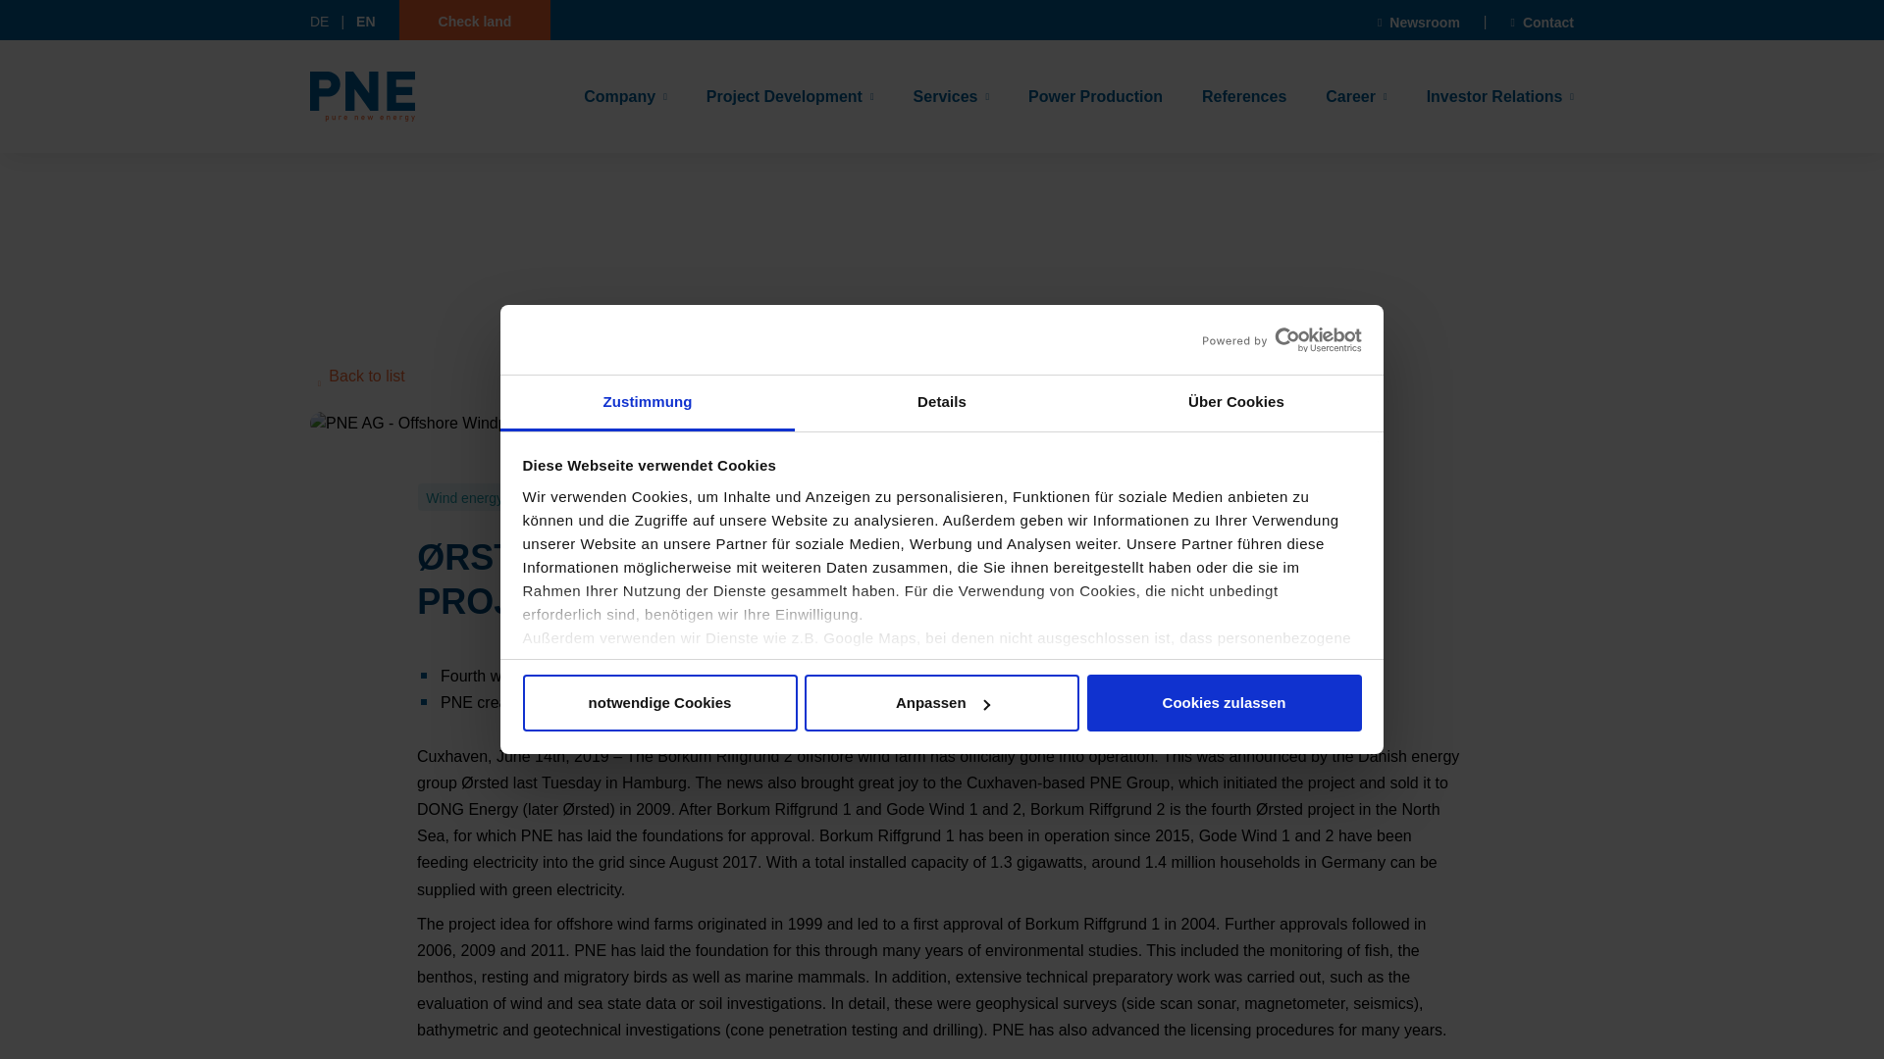 The height and width of the screenshot is (1059, 1884). What do you see at coordinates (465, 496) in the screenshot?
I see `Wind energy` at bounding box center [465, 496].